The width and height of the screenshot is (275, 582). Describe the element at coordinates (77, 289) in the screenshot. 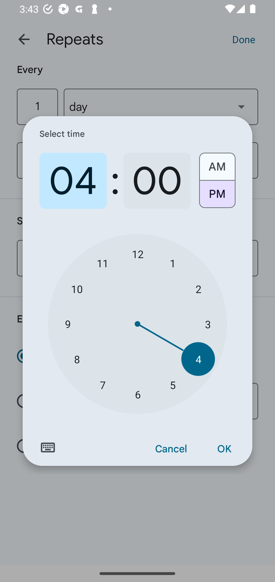

I see `10 10 o'clock` at that location.